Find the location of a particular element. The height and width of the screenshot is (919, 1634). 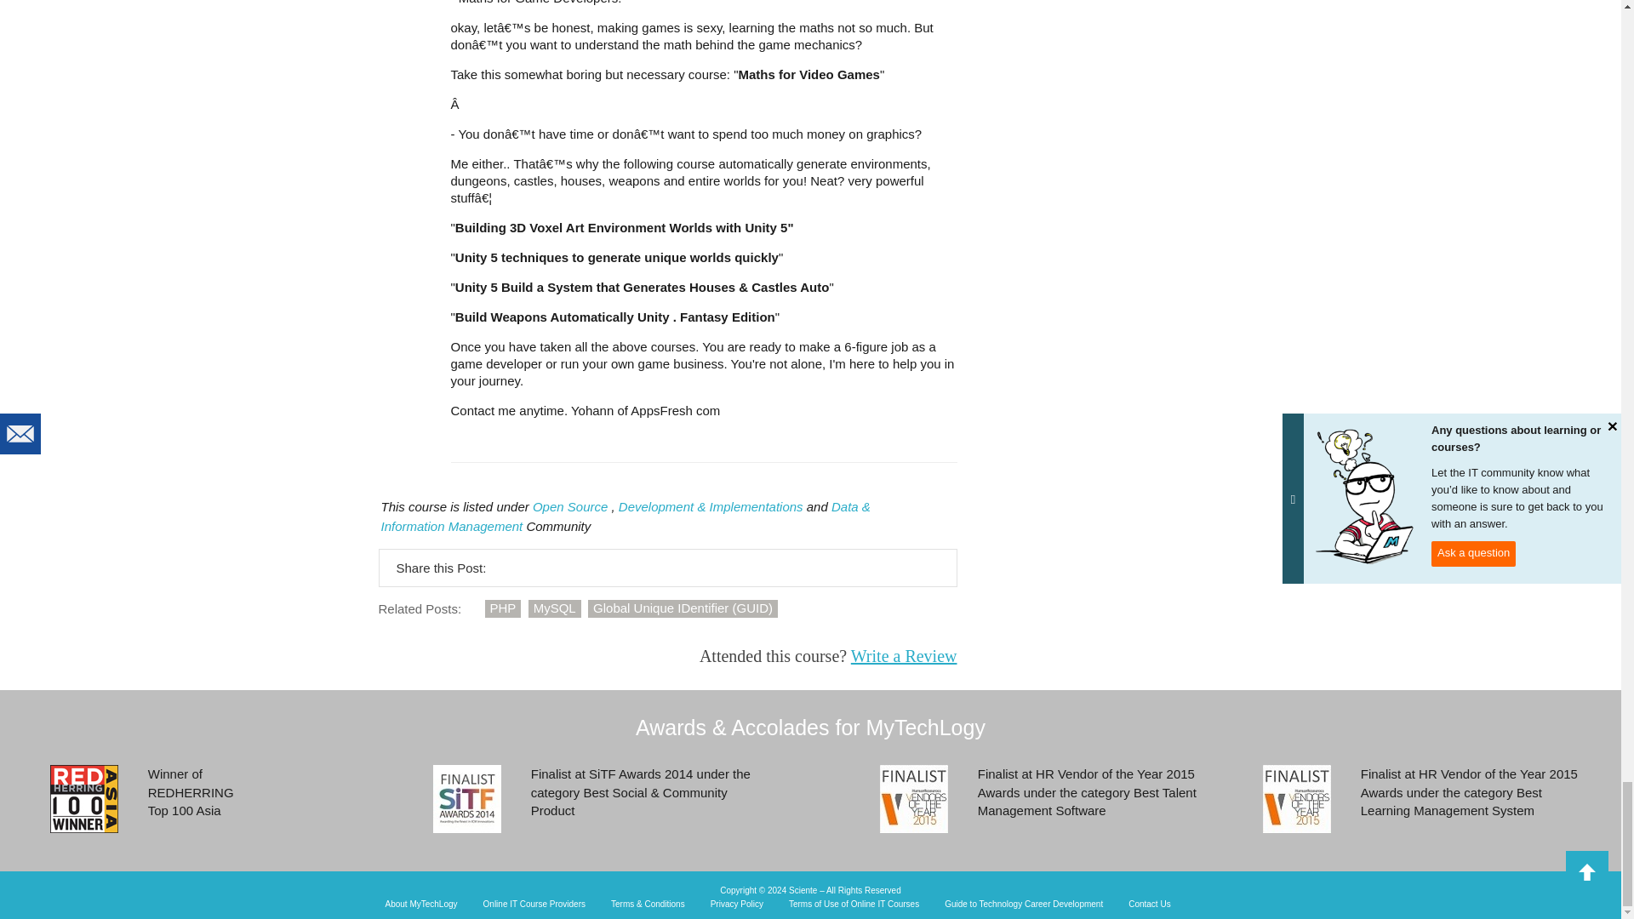

About MyTechLogy is located at coordinates (420, 905).